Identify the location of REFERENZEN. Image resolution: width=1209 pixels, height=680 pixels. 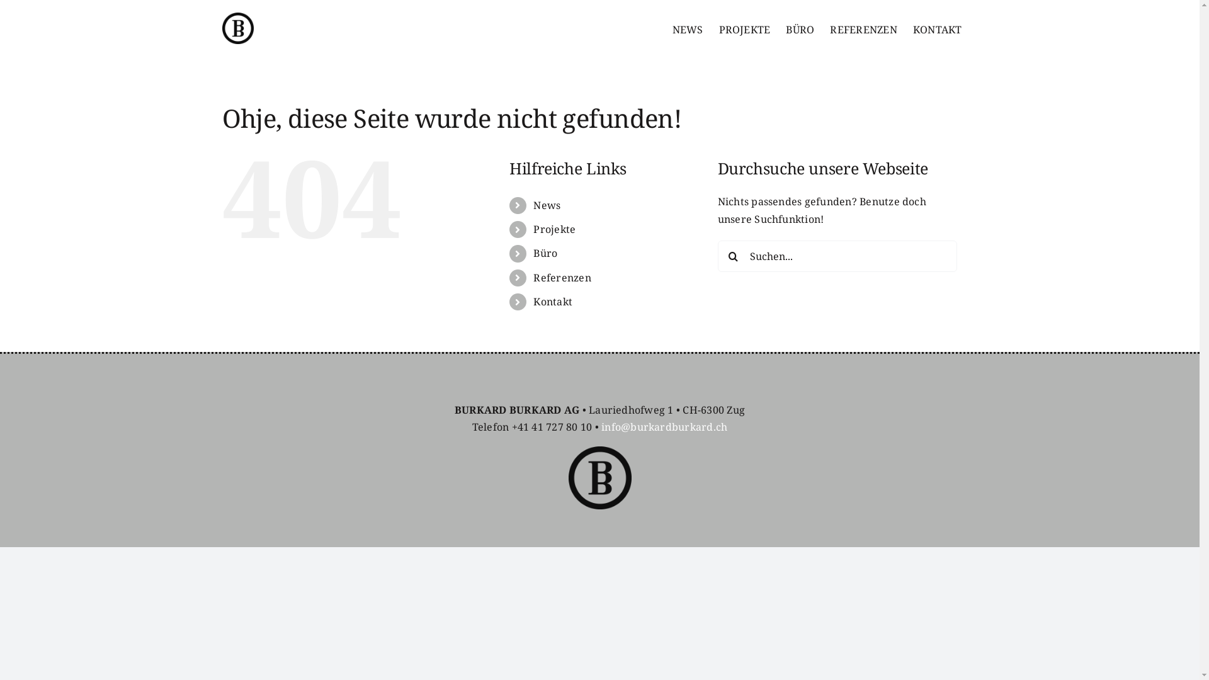
(863, 30).